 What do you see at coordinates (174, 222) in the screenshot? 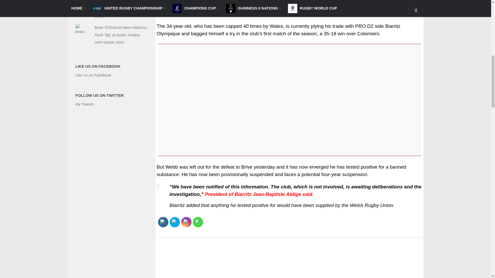
I see `Twitter` at bounding box center [174, 222].